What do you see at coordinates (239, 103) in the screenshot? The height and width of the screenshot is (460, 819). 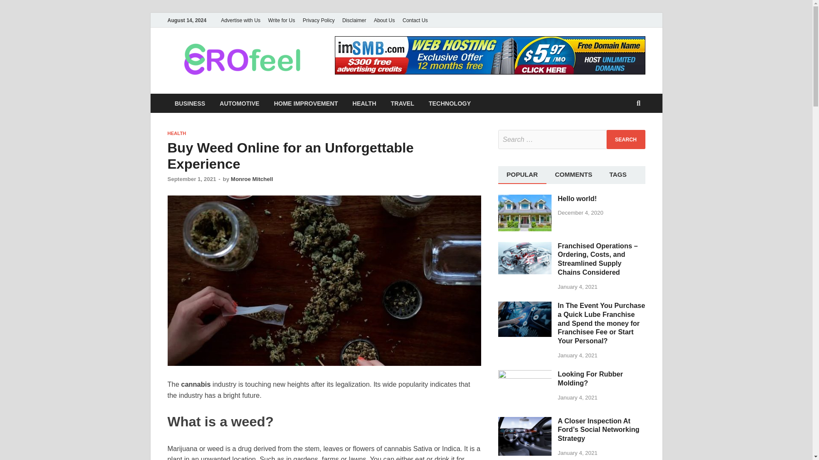 I see `AUTOMOTIVE` at bounding box center [239, 103].